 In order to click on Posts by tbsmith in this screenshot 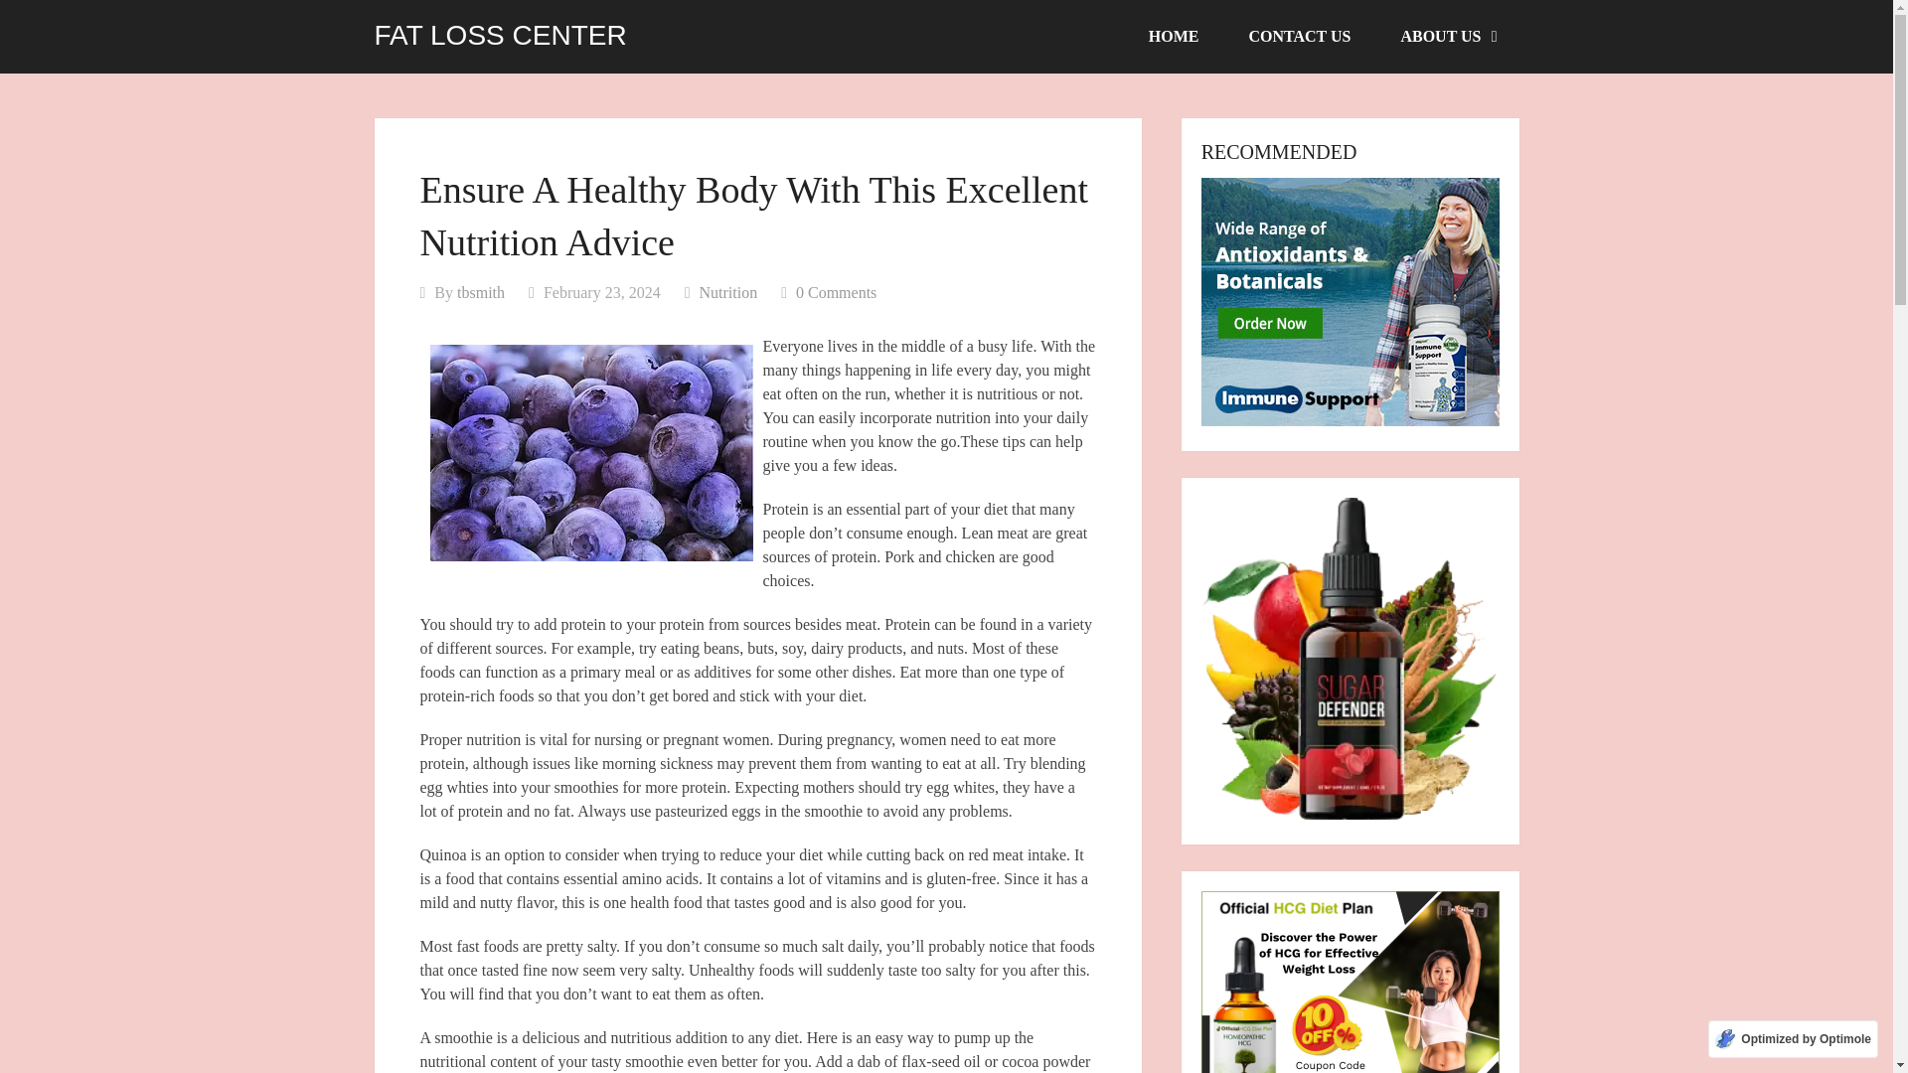, I will do `click(481, 292)`.